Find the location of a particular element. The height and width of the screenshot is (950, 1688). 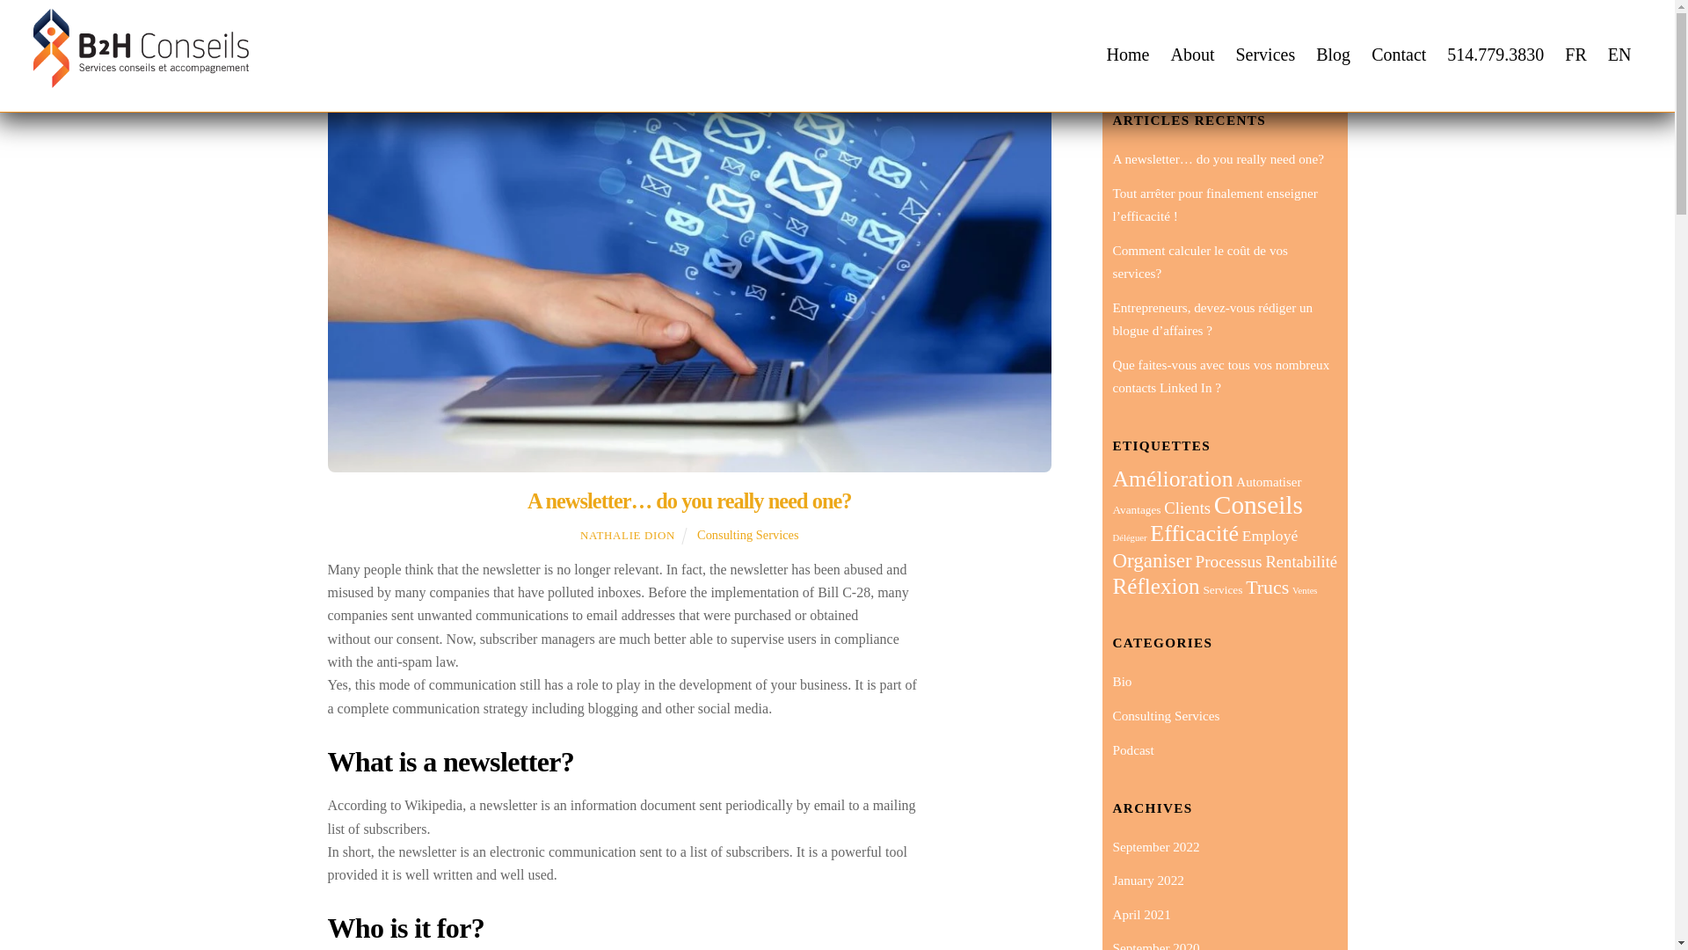

EN is located at coordinates (1619, 55).